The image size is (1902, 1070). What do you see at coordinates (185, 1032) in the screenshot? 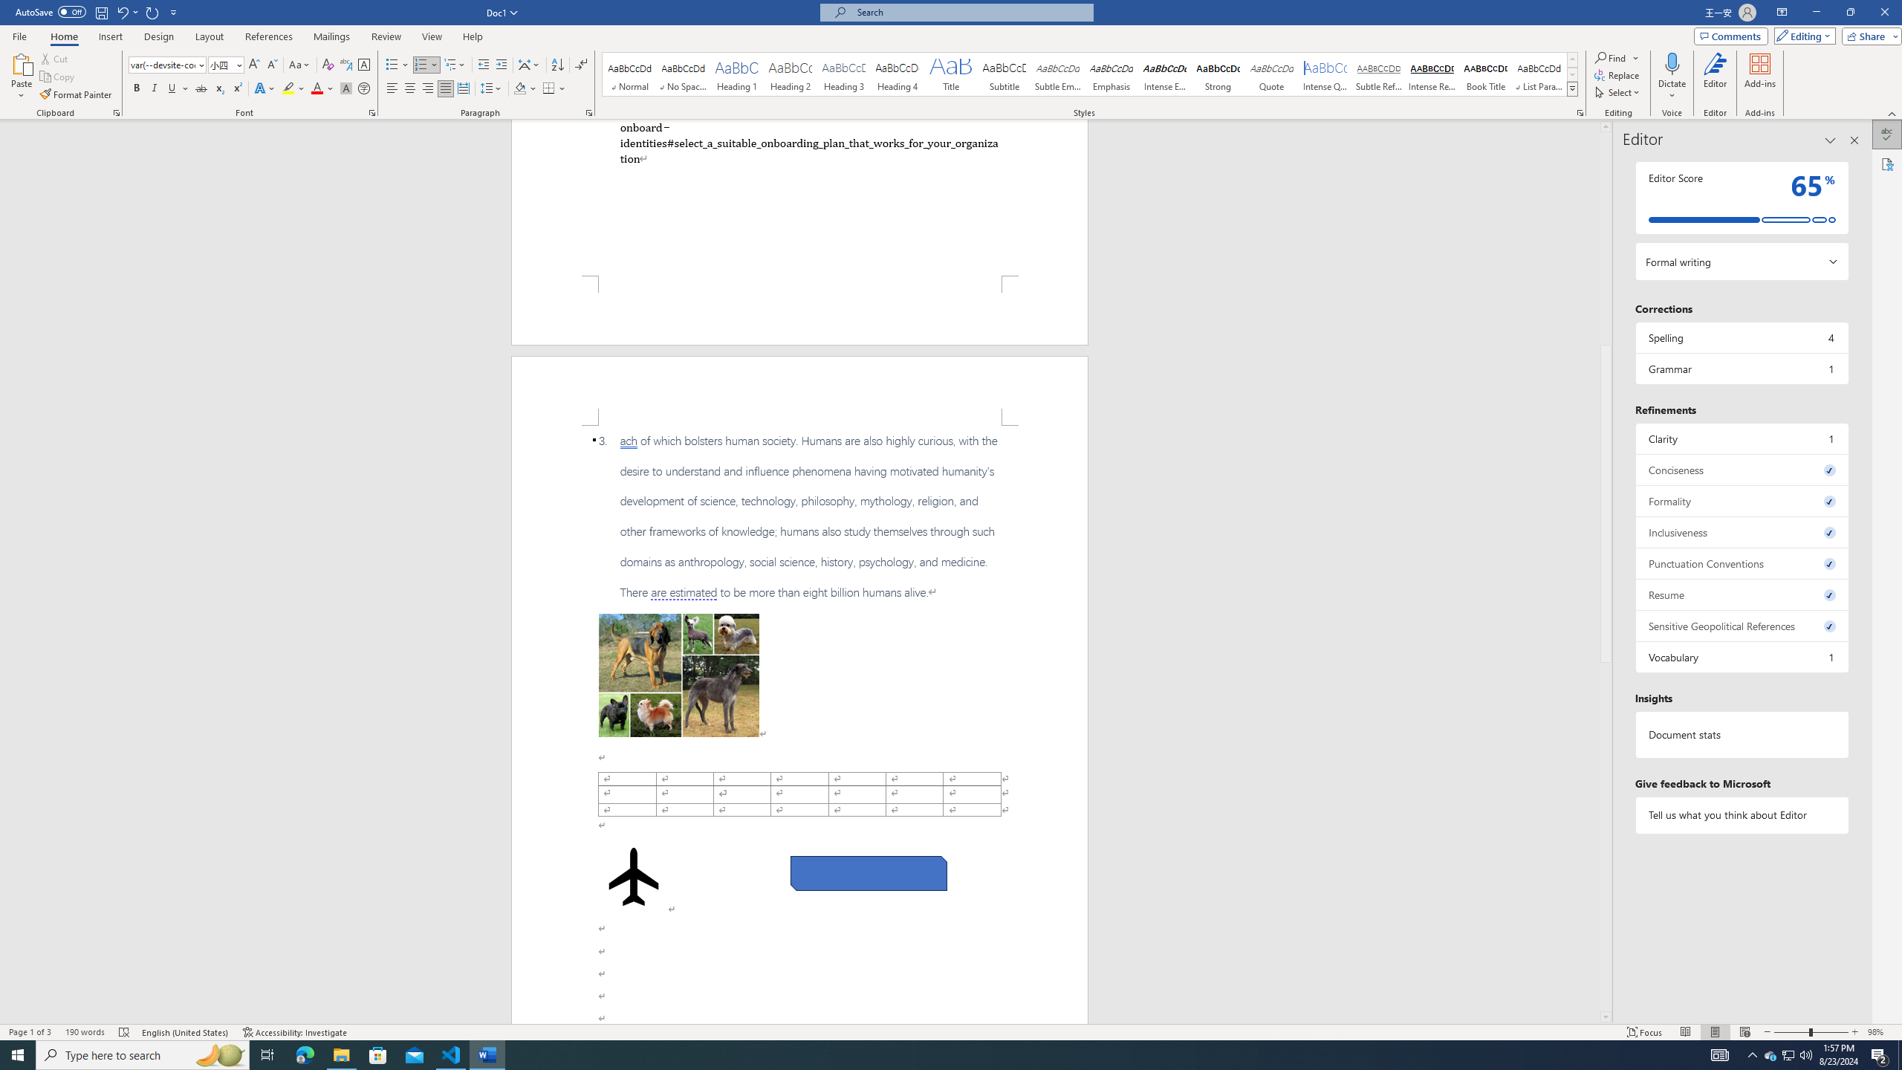
I see `Language English (United States)` at bounding box center [185, 1032].